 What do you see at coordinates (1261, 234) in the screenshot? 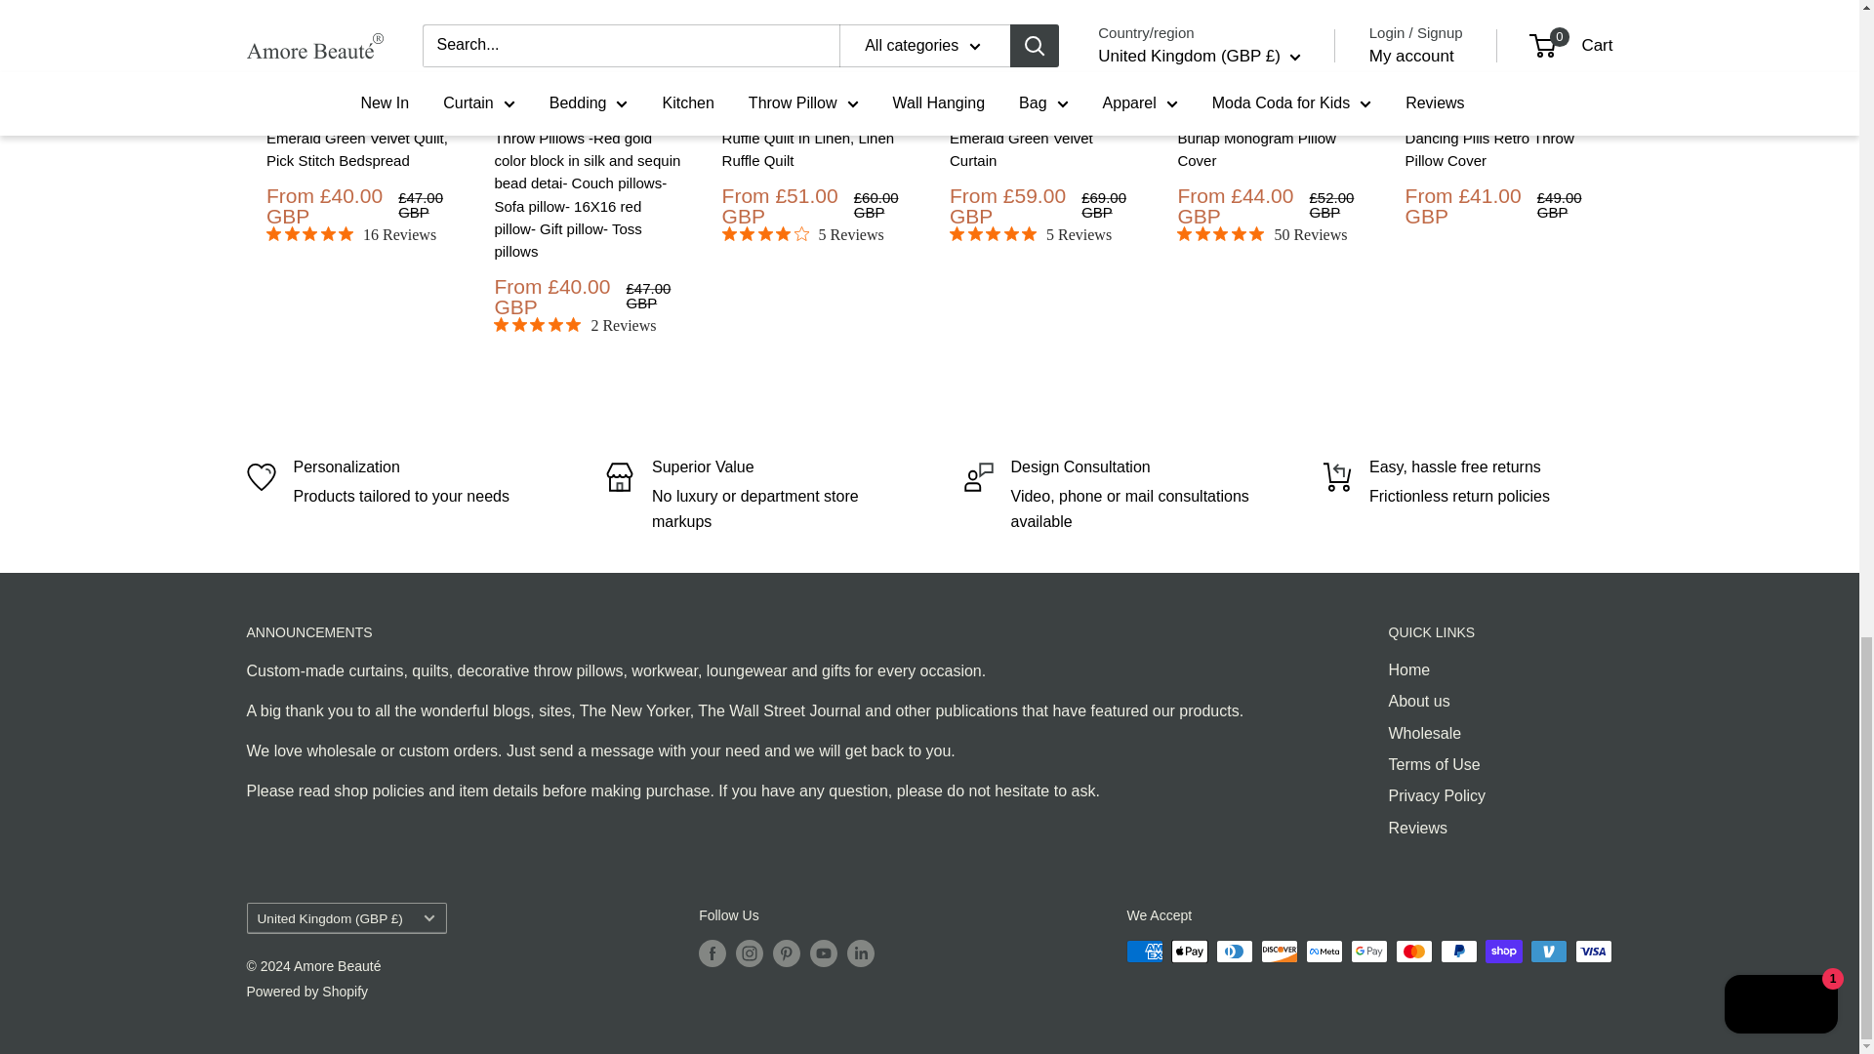
I see `50 Reviews` at bounding box center [1261, 234].